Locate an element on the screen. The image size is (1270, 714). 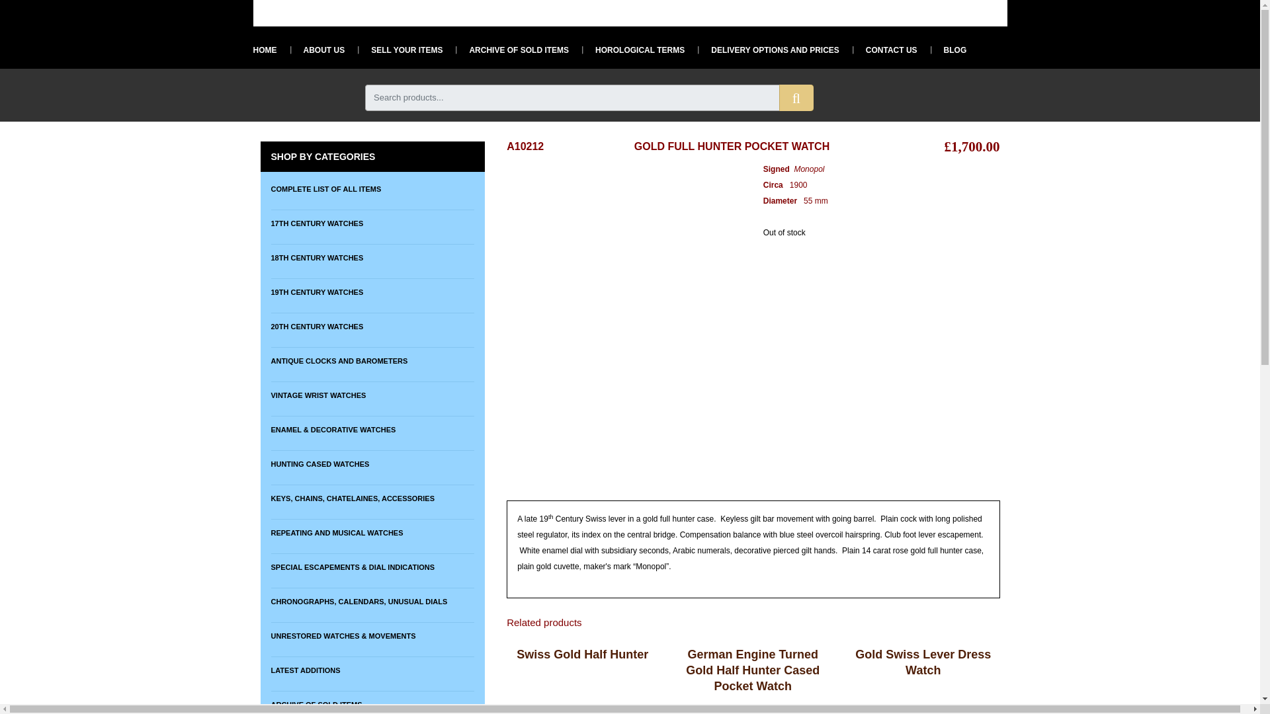
BLOG is located at coordinates (949, 50).